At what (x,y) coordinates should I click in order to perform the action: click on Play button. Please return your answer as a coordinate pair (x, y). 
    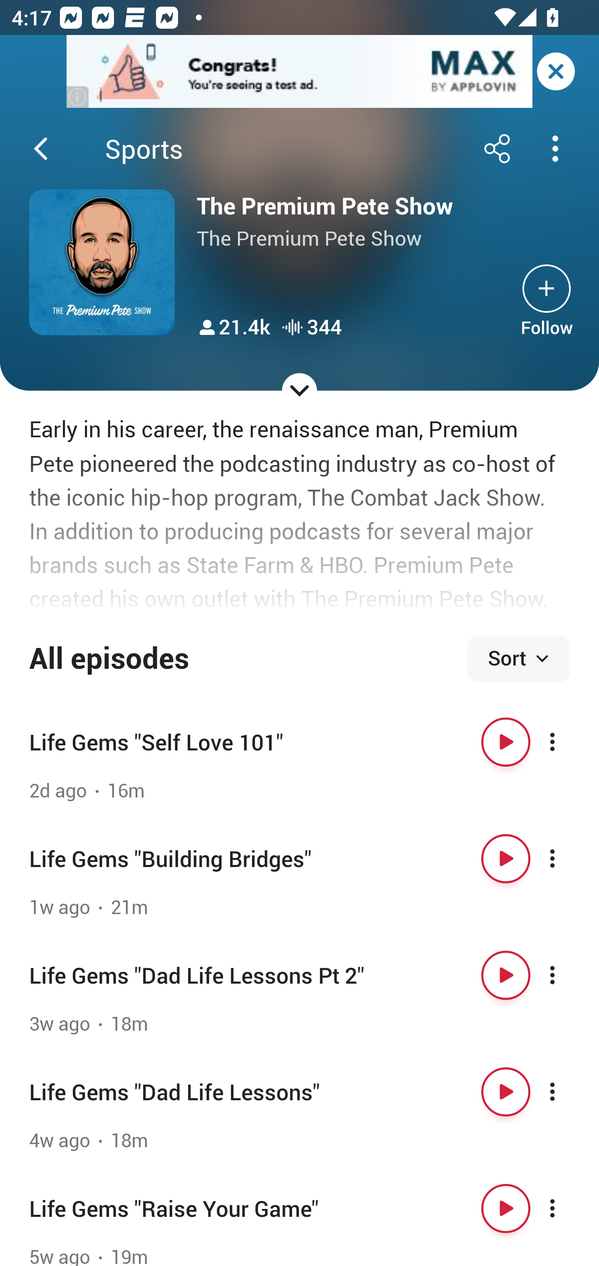
    Looking at the image, I should click on (506, 742).